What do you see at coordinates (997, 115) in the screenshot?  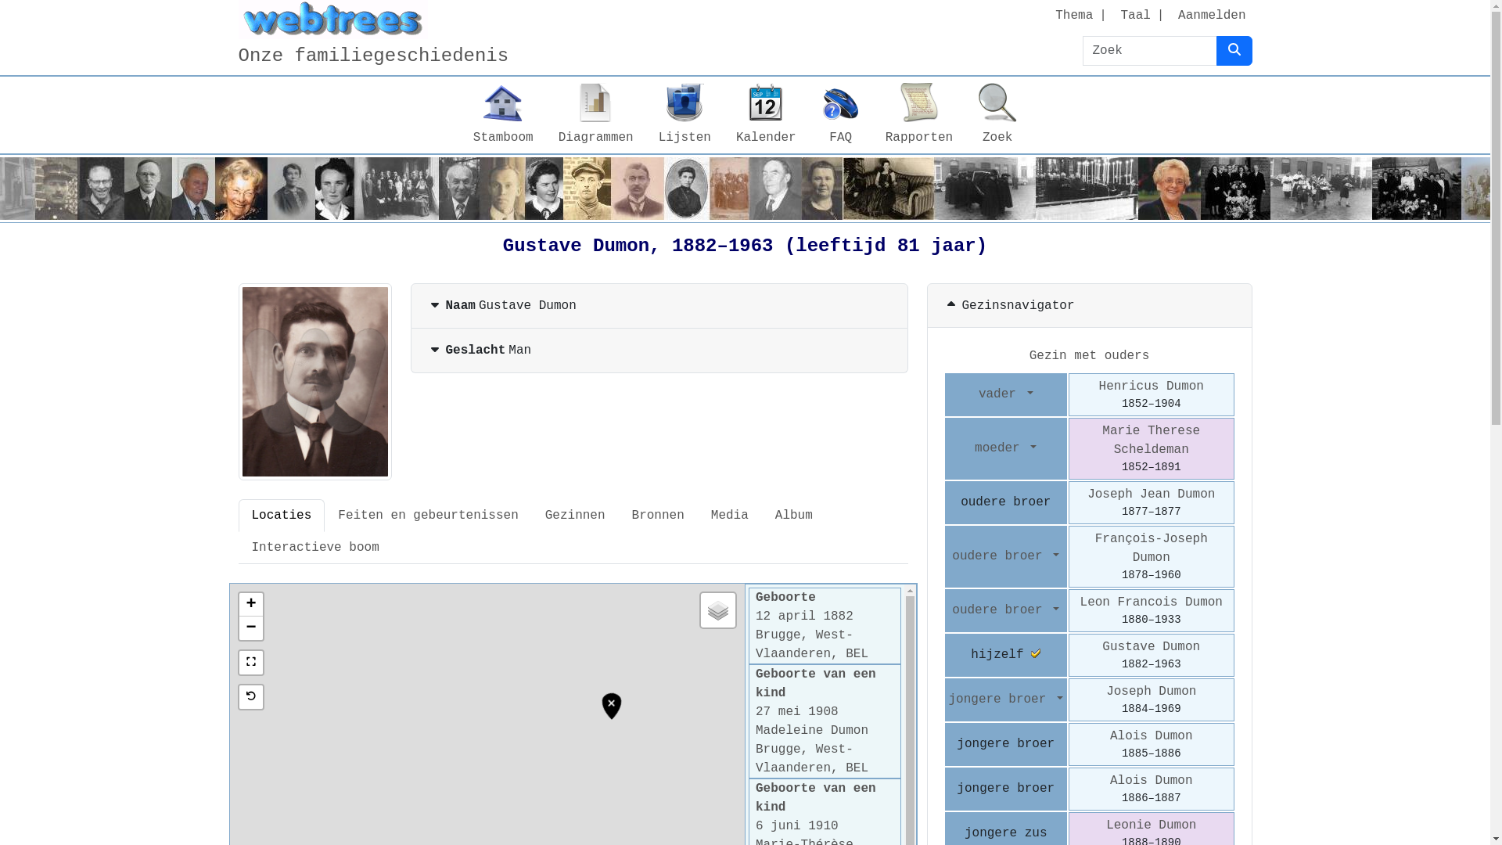 I see `Zoek` at bounding box center [997, 115].